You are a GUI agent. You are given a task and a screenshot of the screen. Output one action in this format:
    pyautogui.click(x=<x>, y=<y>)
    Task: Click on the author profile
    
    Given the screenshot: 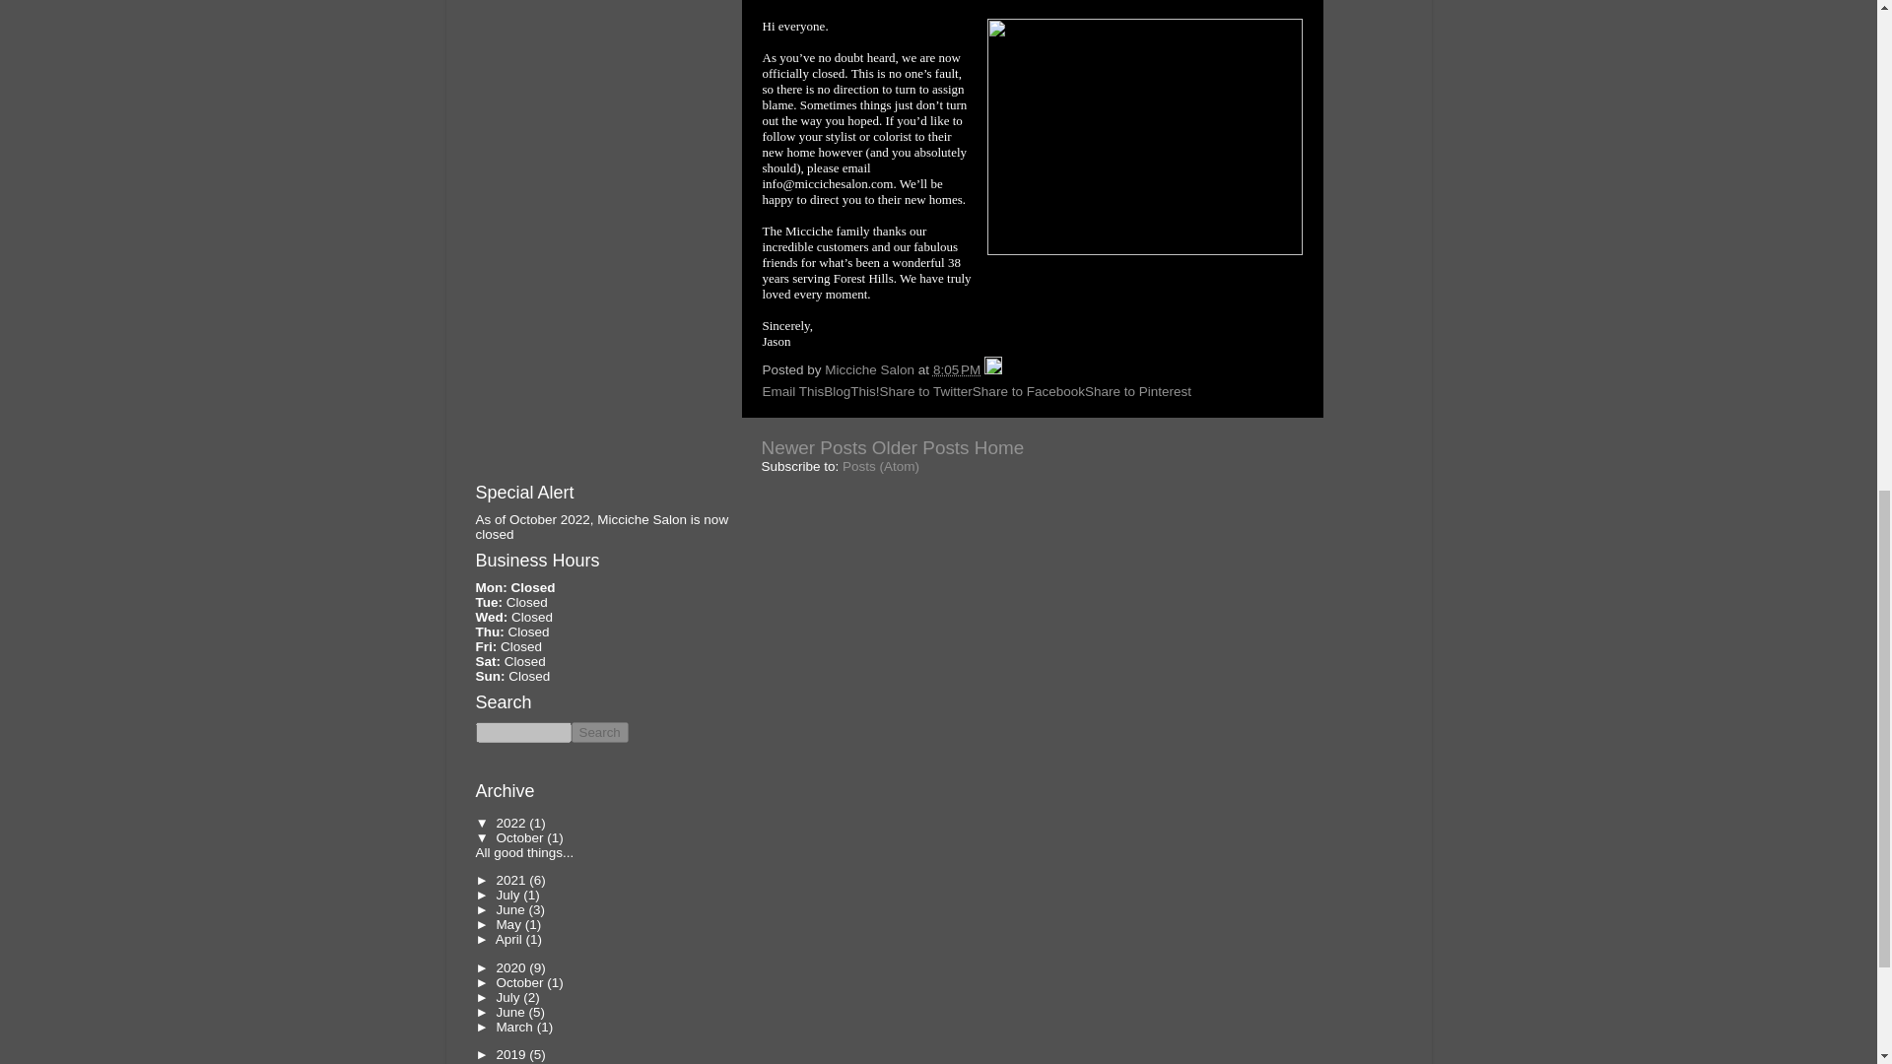 What is the action you would take?
    pyautogui.click(x=871, y=370)
    